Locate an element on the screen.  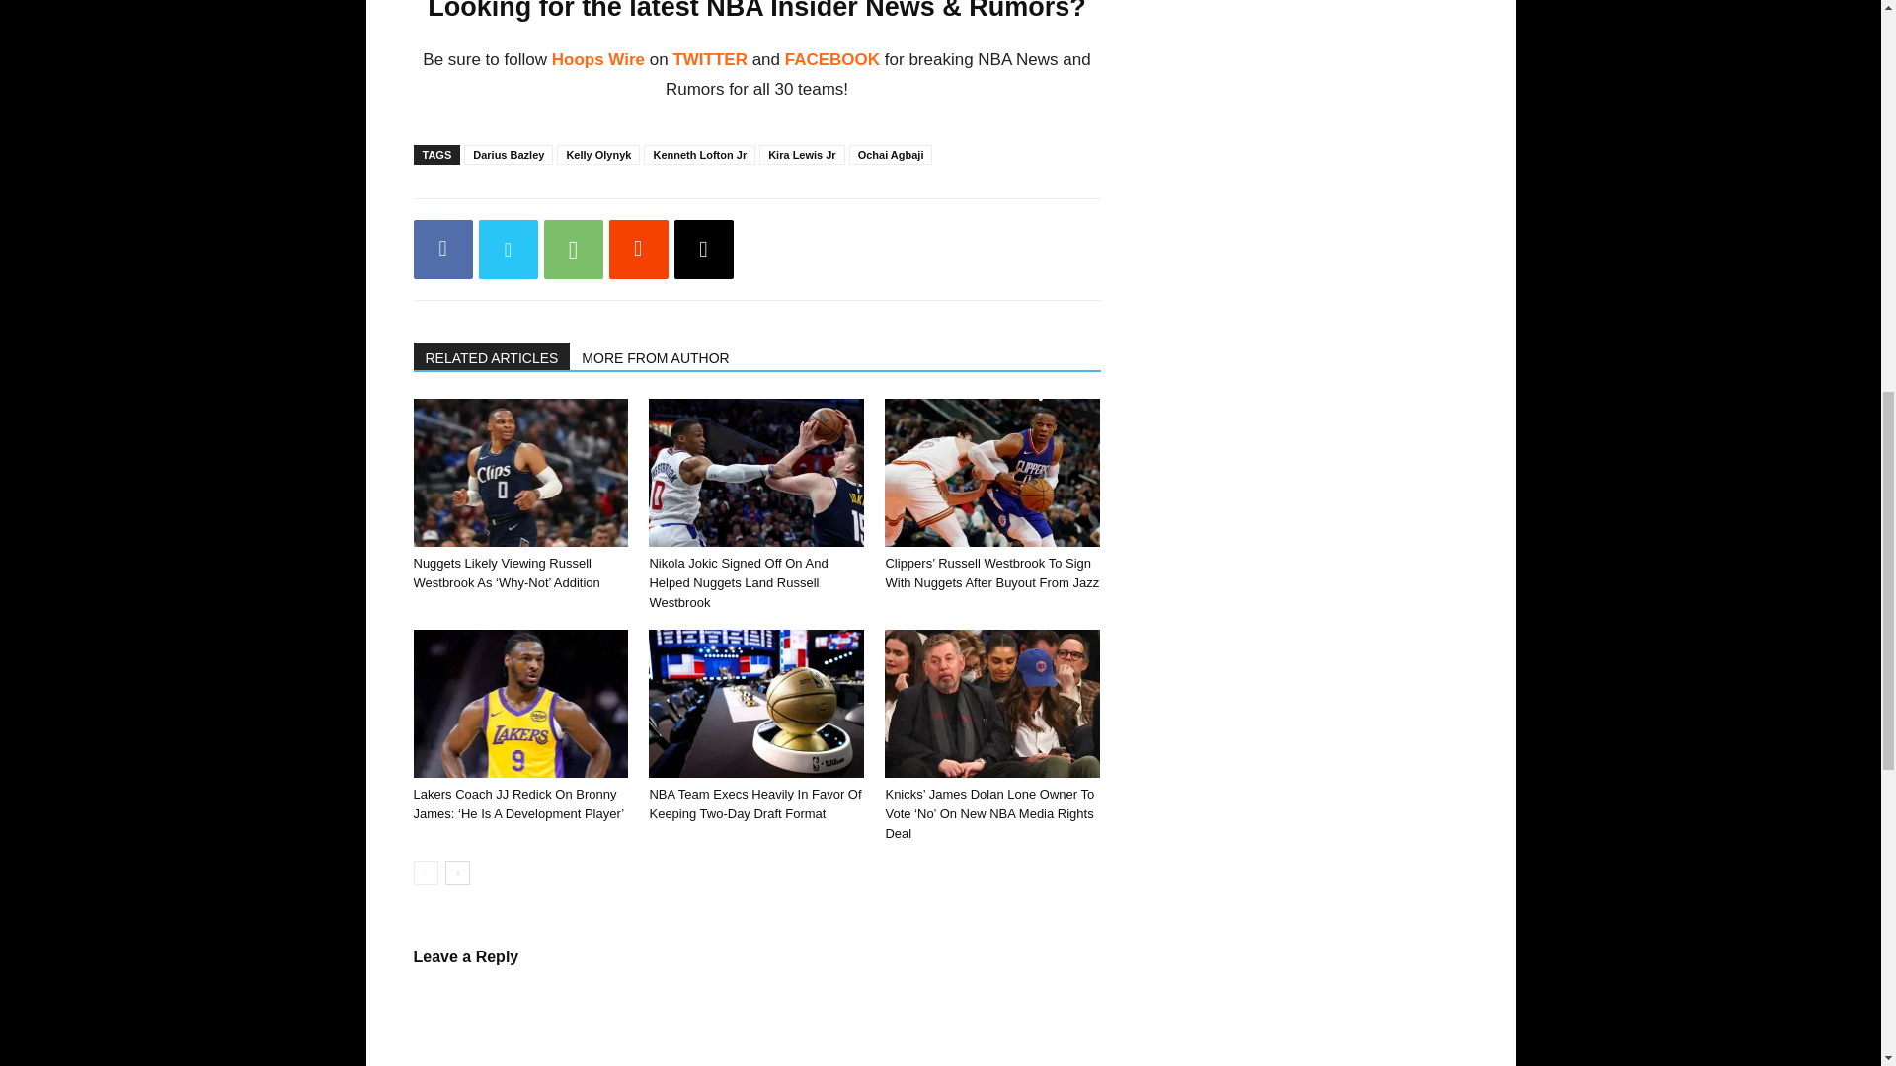
WhatsApp is located at coordinates (573, 249).